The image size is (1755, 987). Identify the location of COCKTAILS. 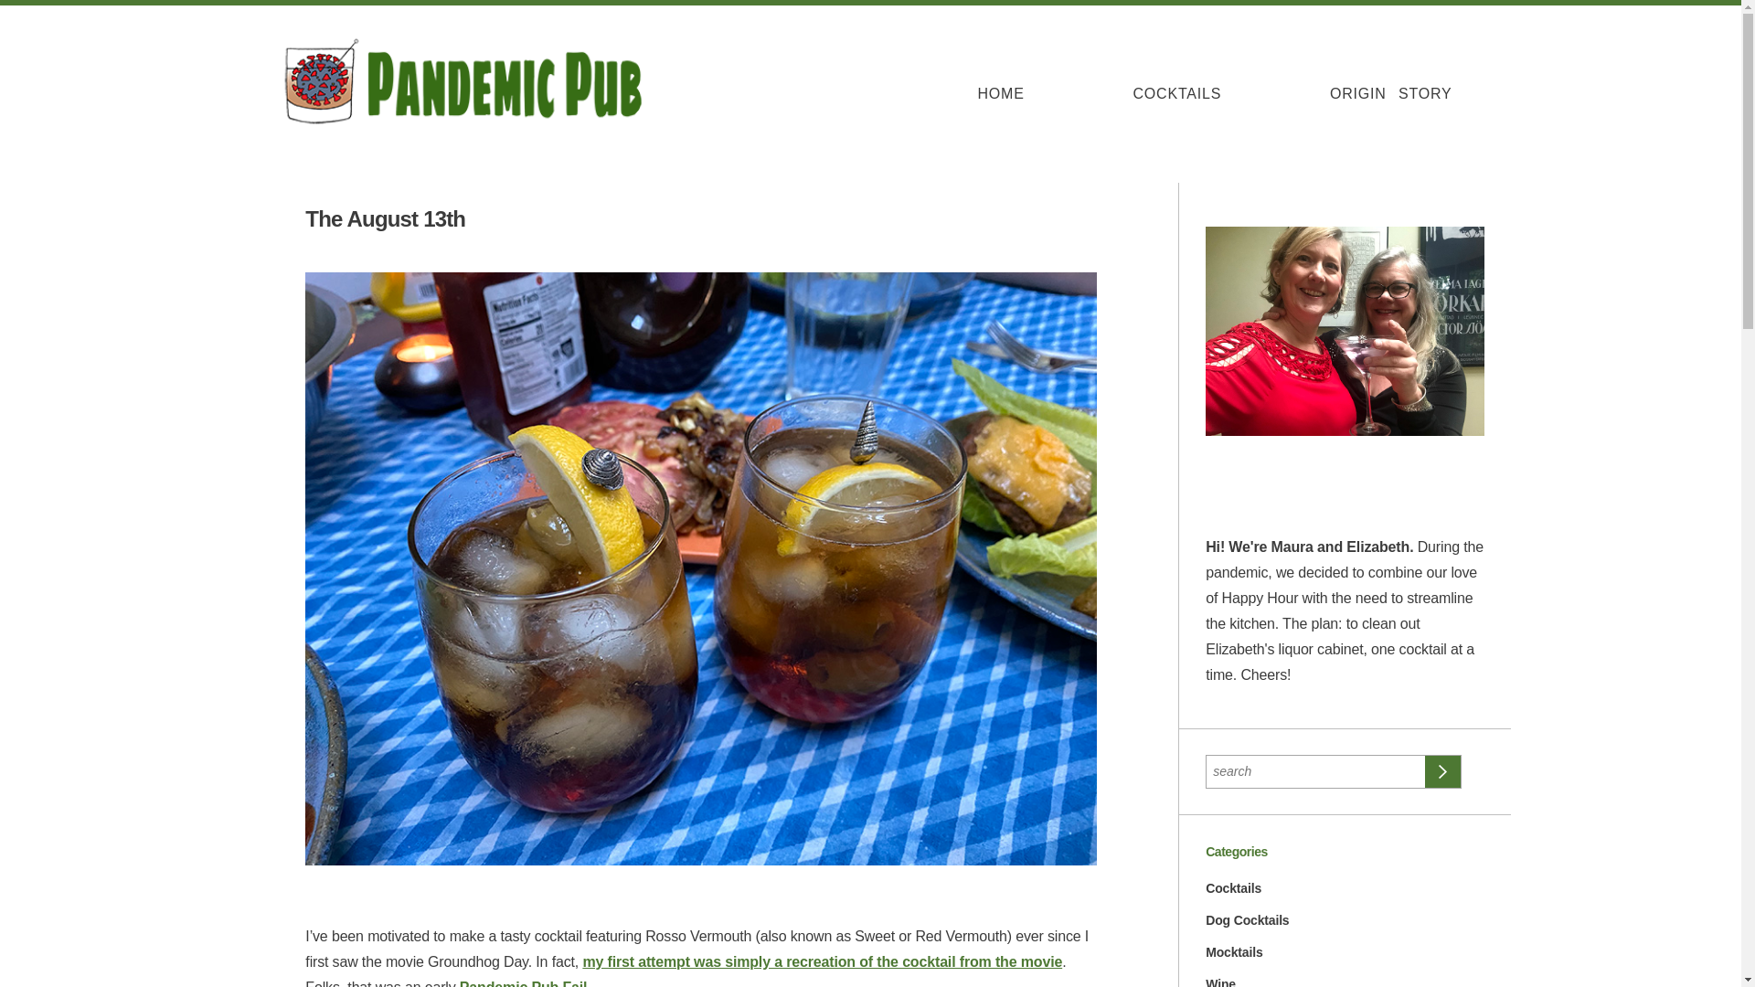
(1177, 93).